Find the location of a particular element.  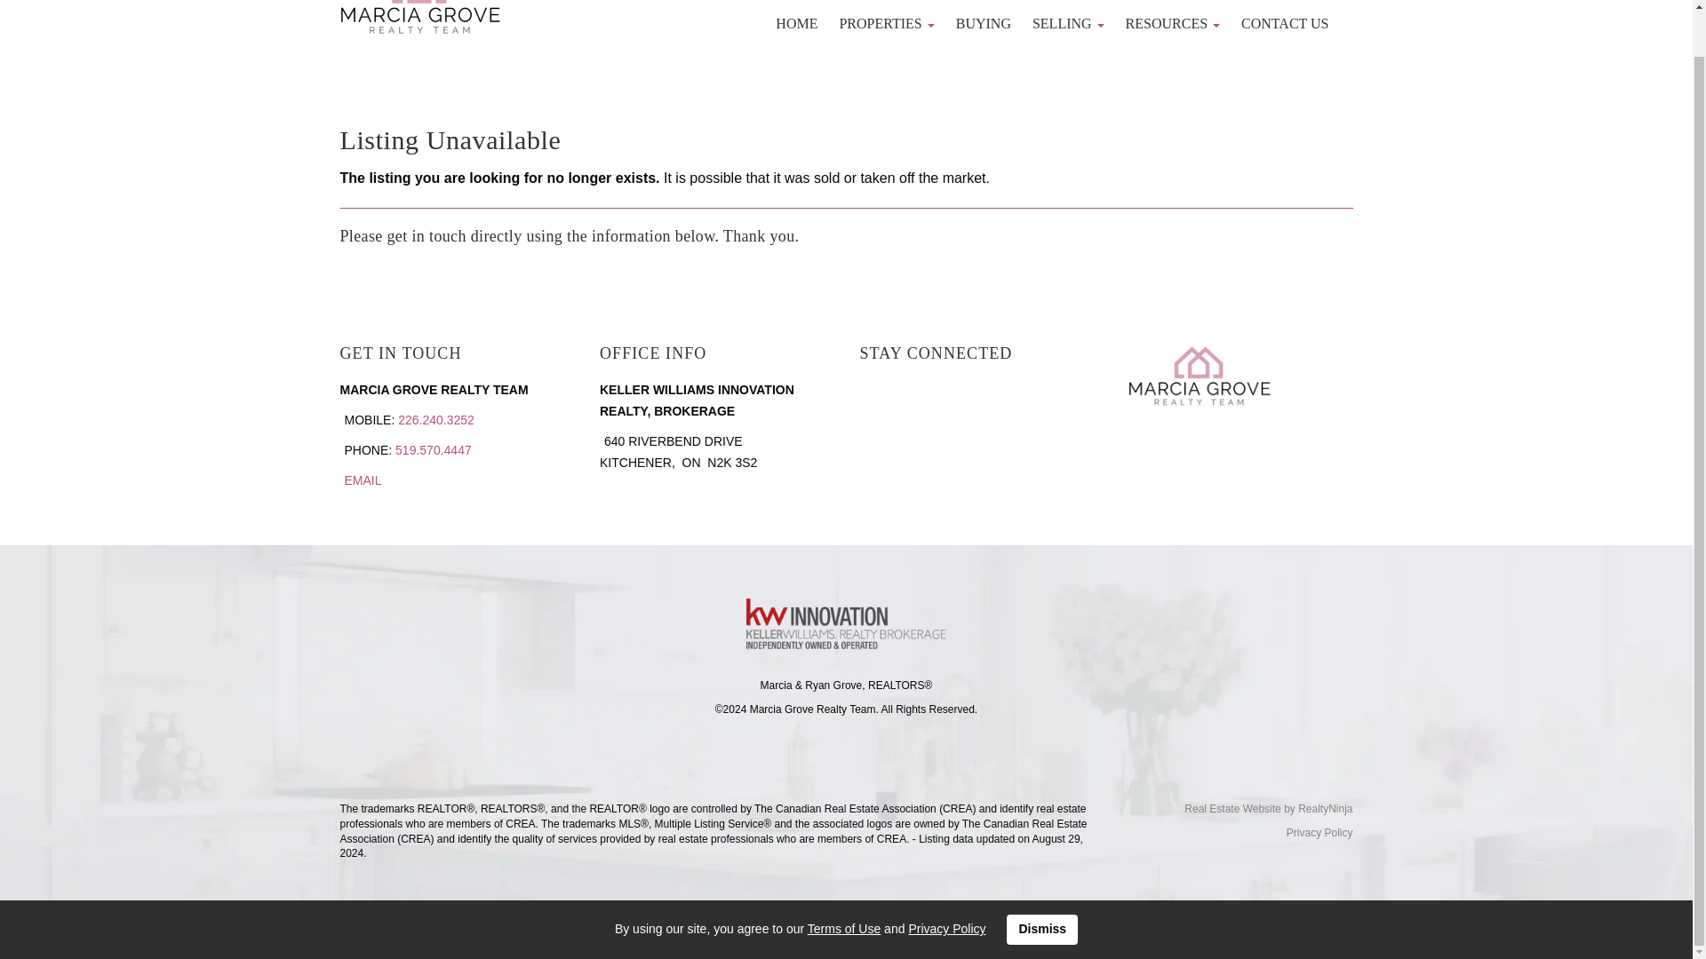

Marcia Grove Realty Team is located at coordinates (419, 20).